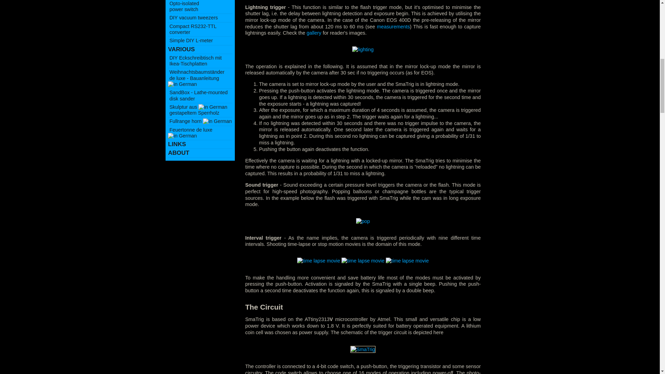 This screenshot has width=665, height=374. I want to click on  Fullrange horn , so click(193, 18).